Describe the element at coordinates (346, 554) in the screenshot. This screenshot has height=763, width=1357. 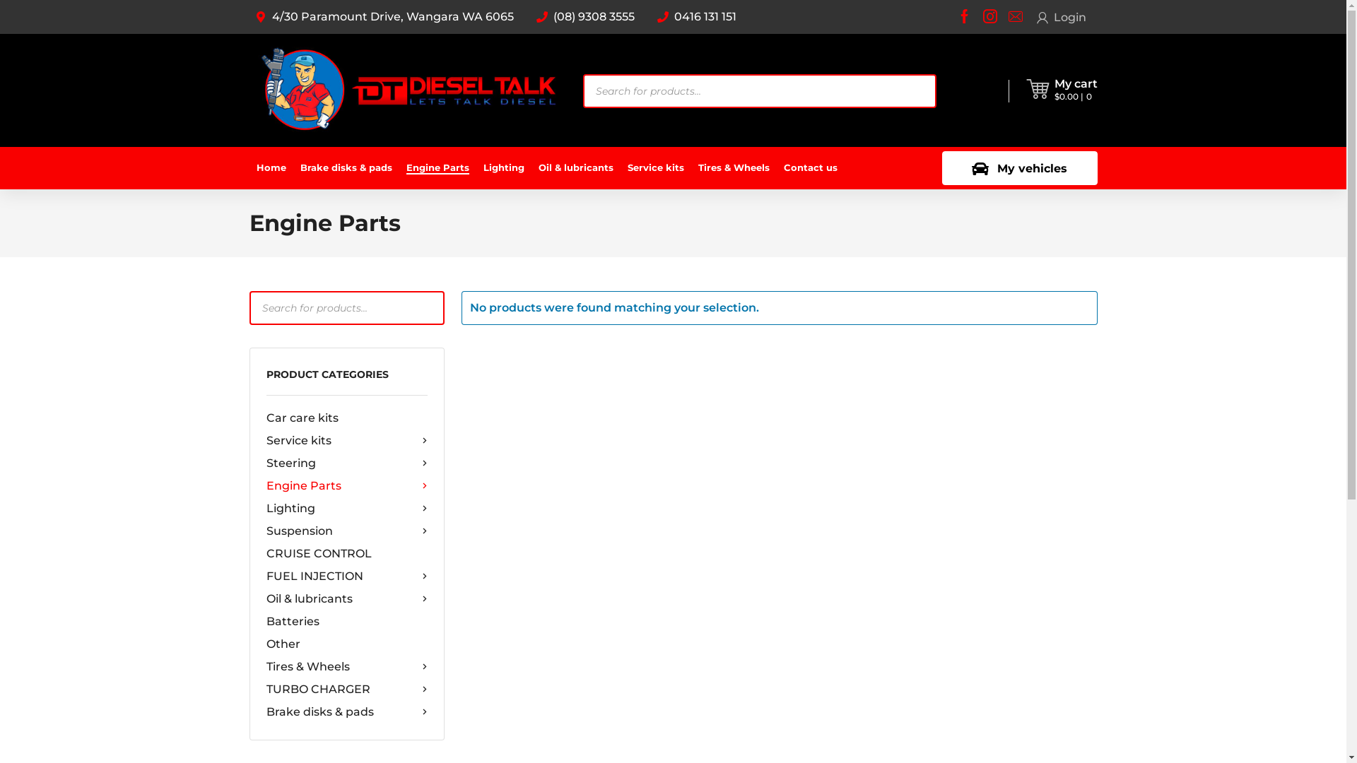
I see `CRUISE CONTROL` at that location.